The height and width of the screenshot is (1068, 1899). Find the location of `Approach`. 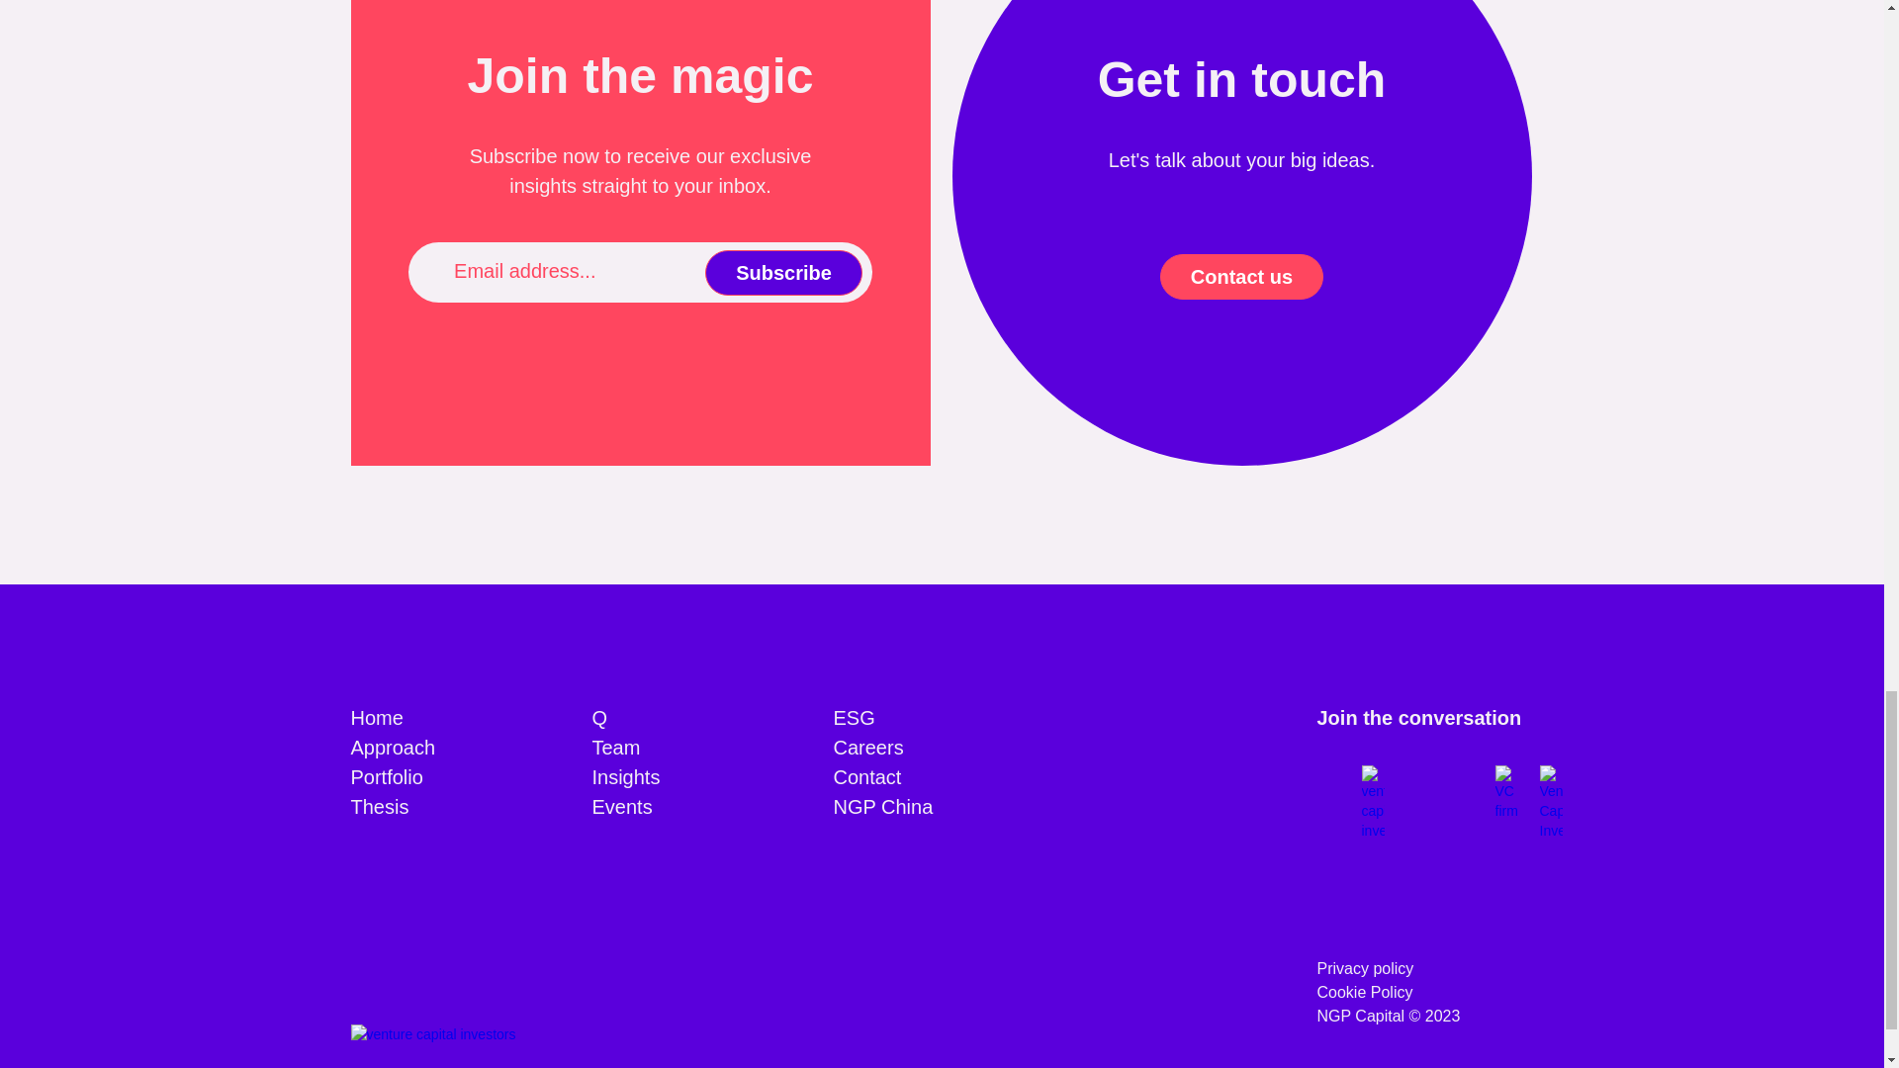

Approach is located at coordinates (392, 748).